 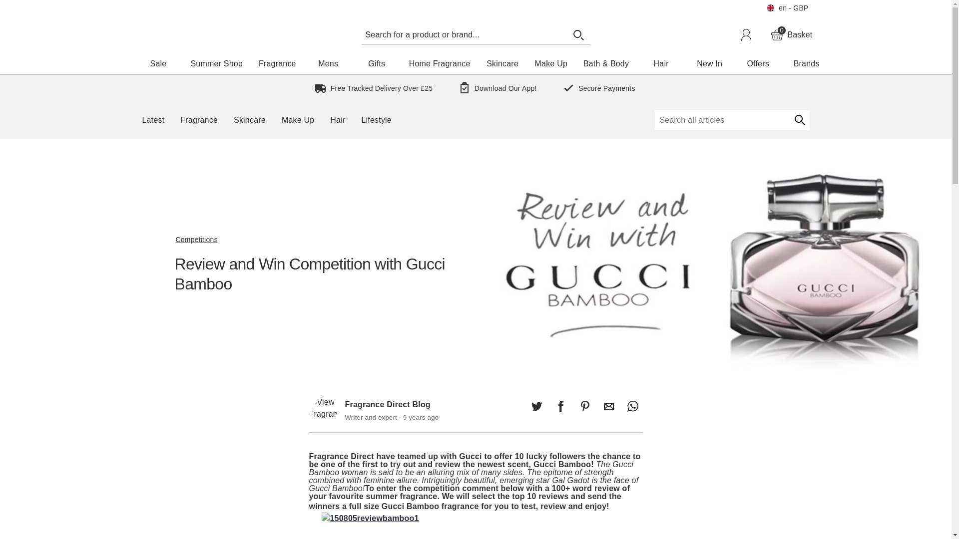 I want to click on Share this on Pinterest, so click(x=584, y=406).